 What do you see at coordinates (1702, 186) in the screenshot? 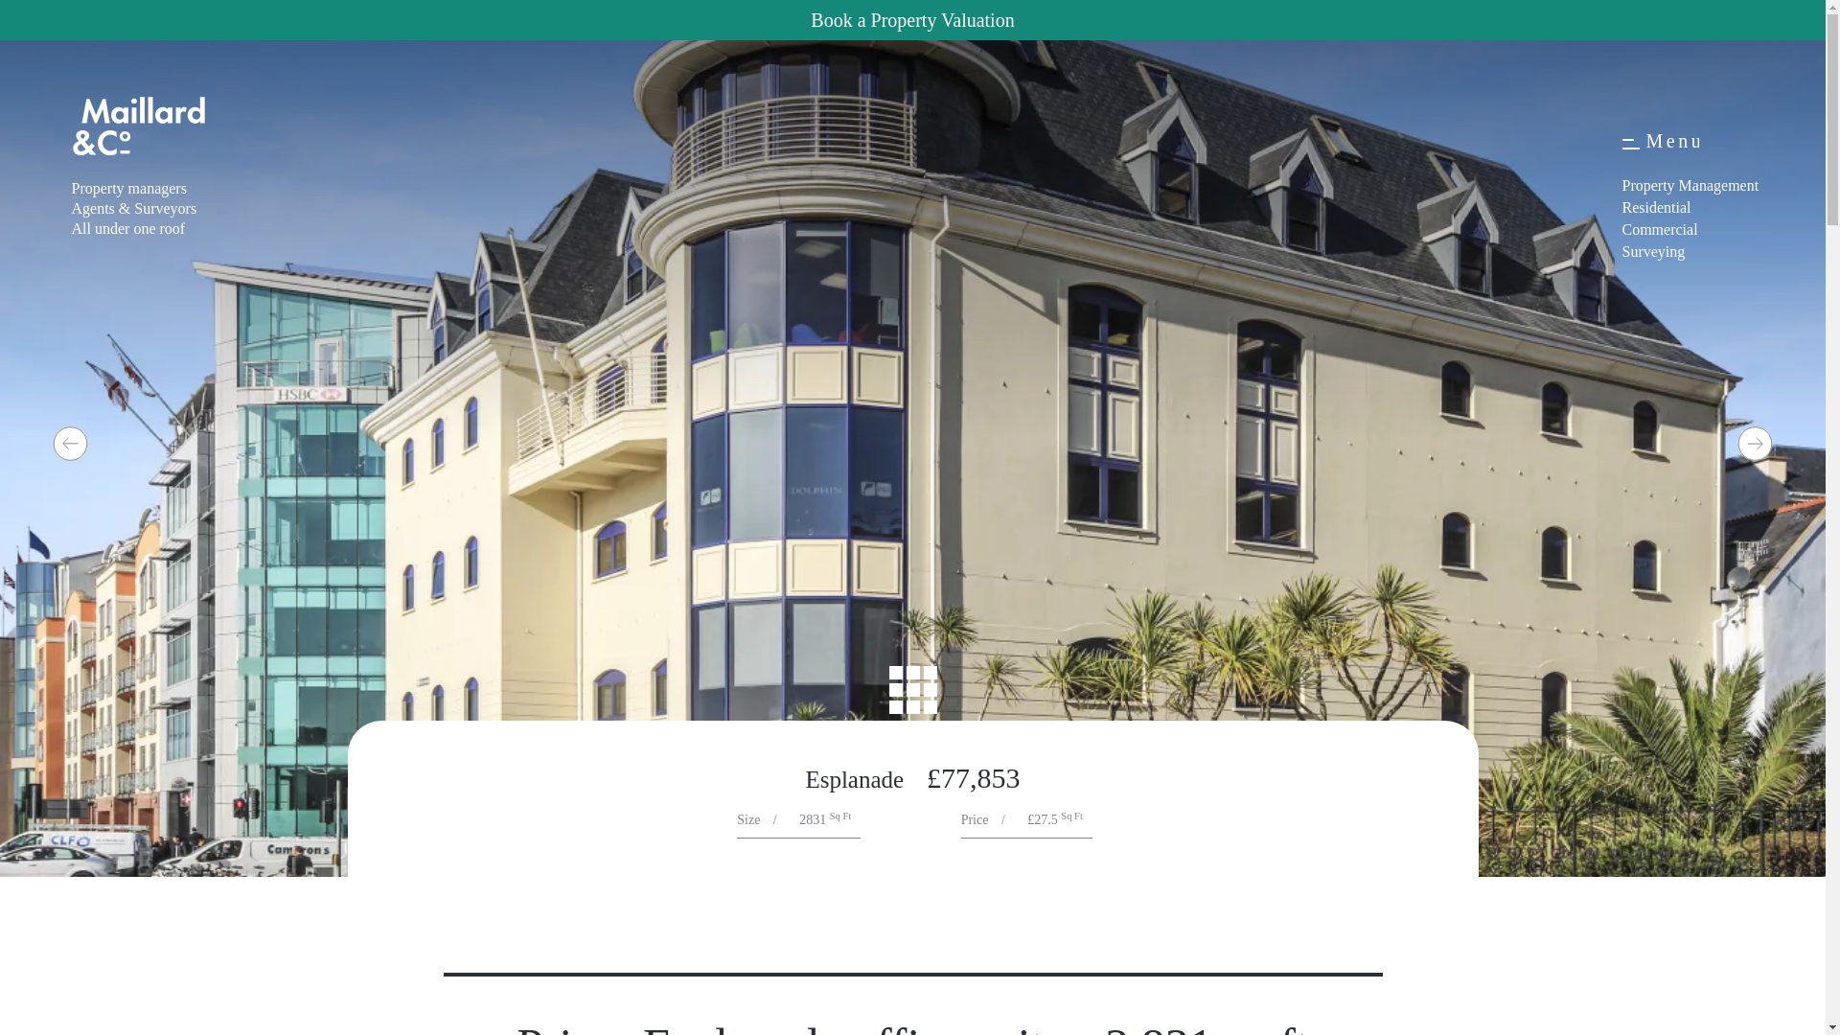
I see `Commercial` at bounding box center [1702, 186].